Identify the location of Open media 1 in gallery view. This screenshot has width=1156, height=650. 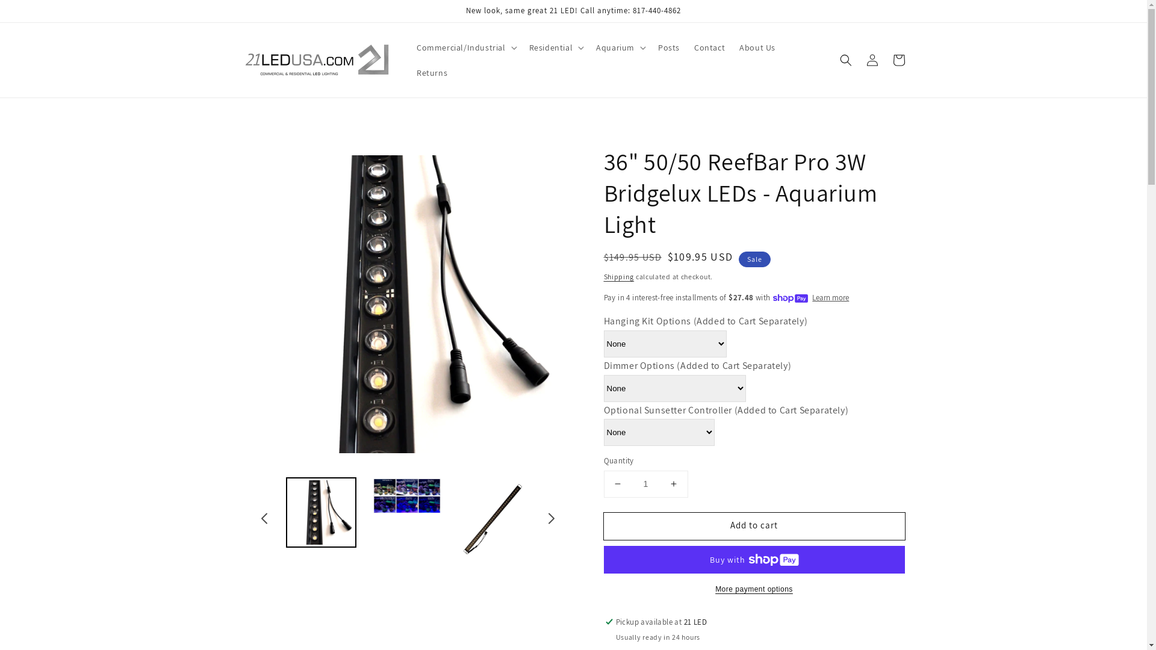
(408, 305).